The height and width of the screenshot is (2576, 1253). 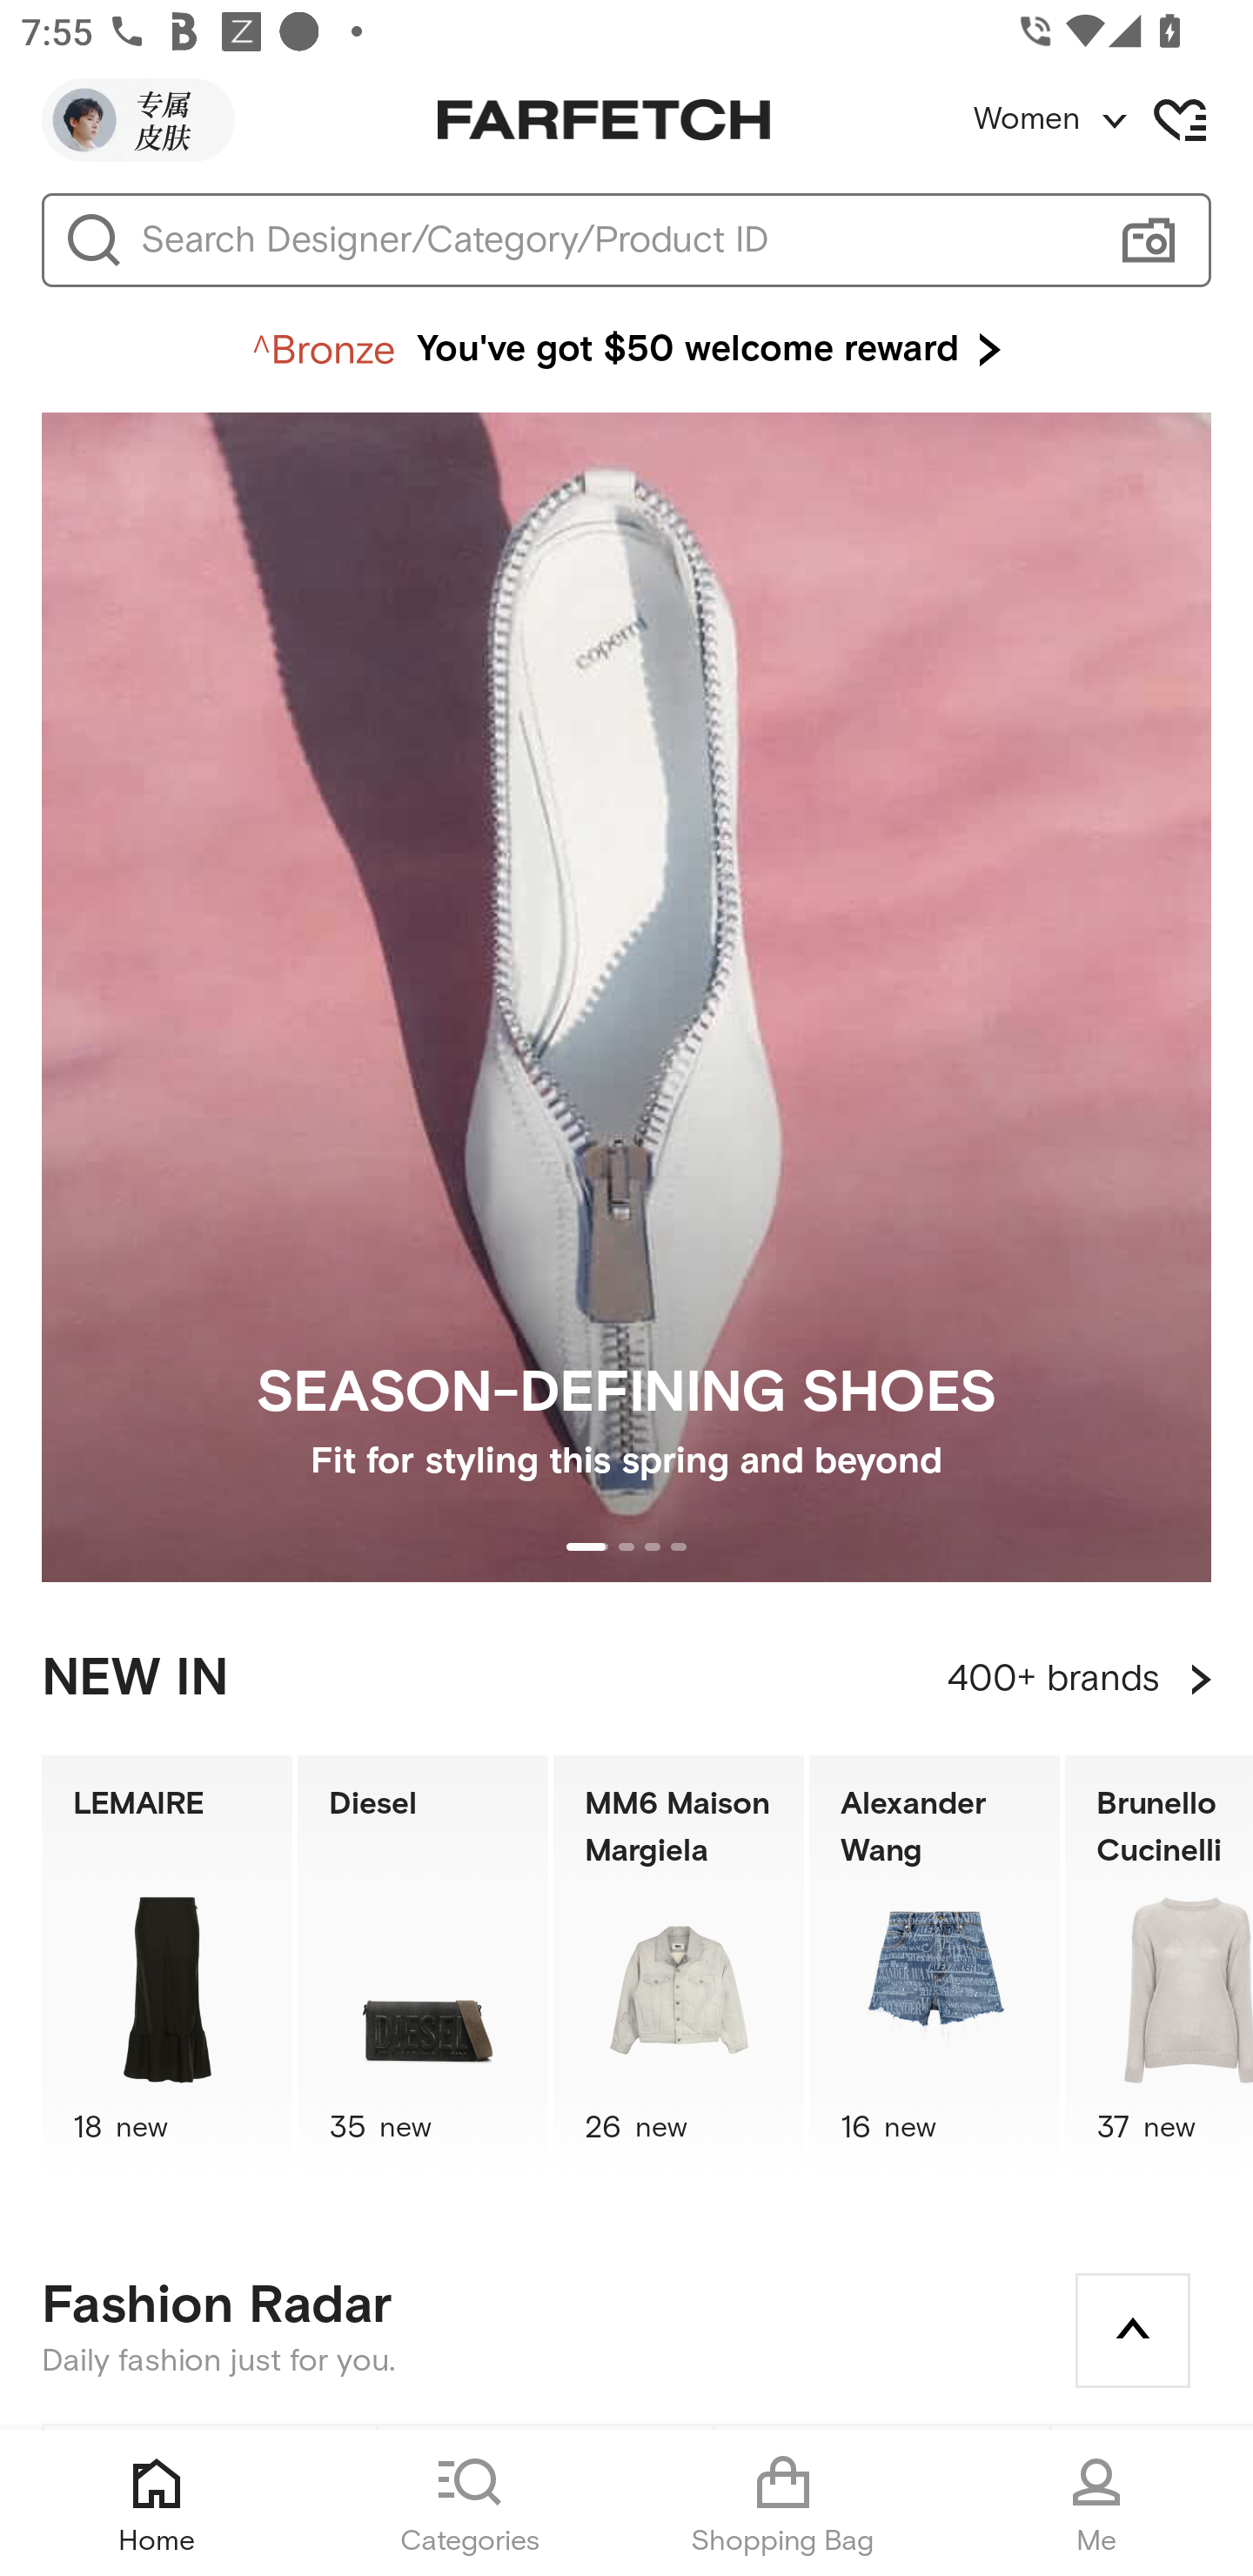 What do you see at coordinates (679, 1967) in the screenshot?
I see `MM6 Maison Margiela 26  new` at bounding box center [679, 1967].